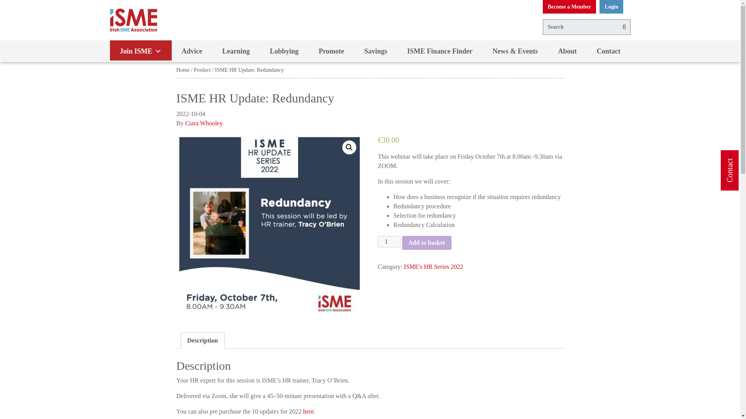 The width and height of the screenshot is (746, 419). I want to click on Login, so click(611, 7).